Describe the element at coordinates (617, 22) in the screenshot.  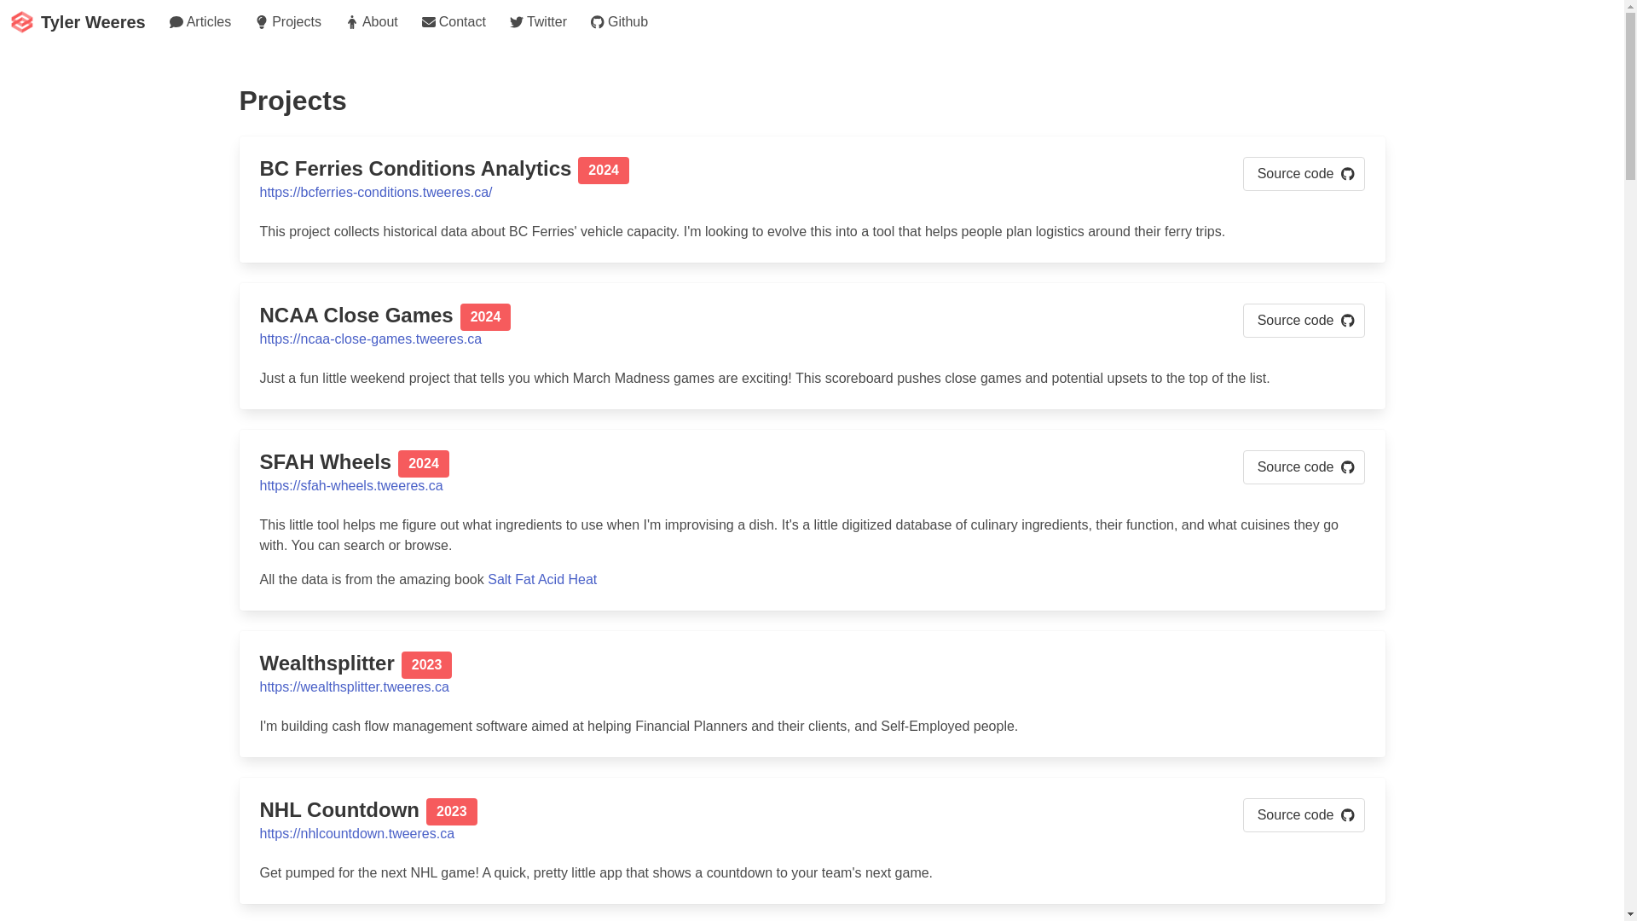
I see `Github` at that location.